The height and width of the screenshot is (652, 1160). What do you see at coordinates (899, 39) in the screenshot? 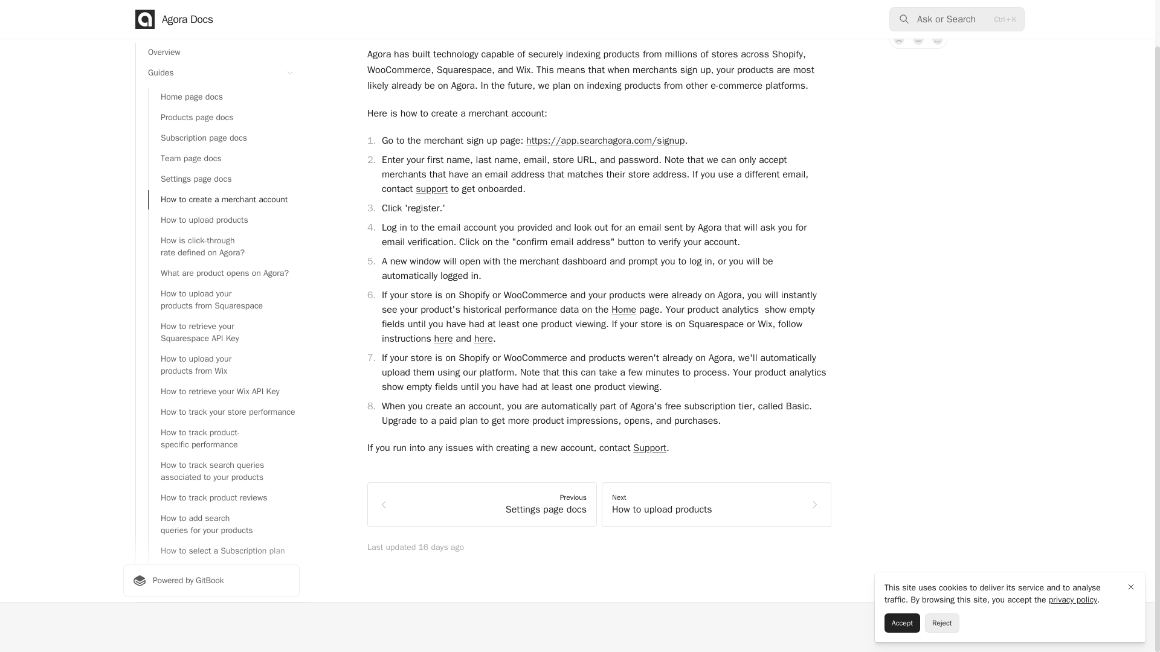
I see `No` at bounding box center [899, 39].